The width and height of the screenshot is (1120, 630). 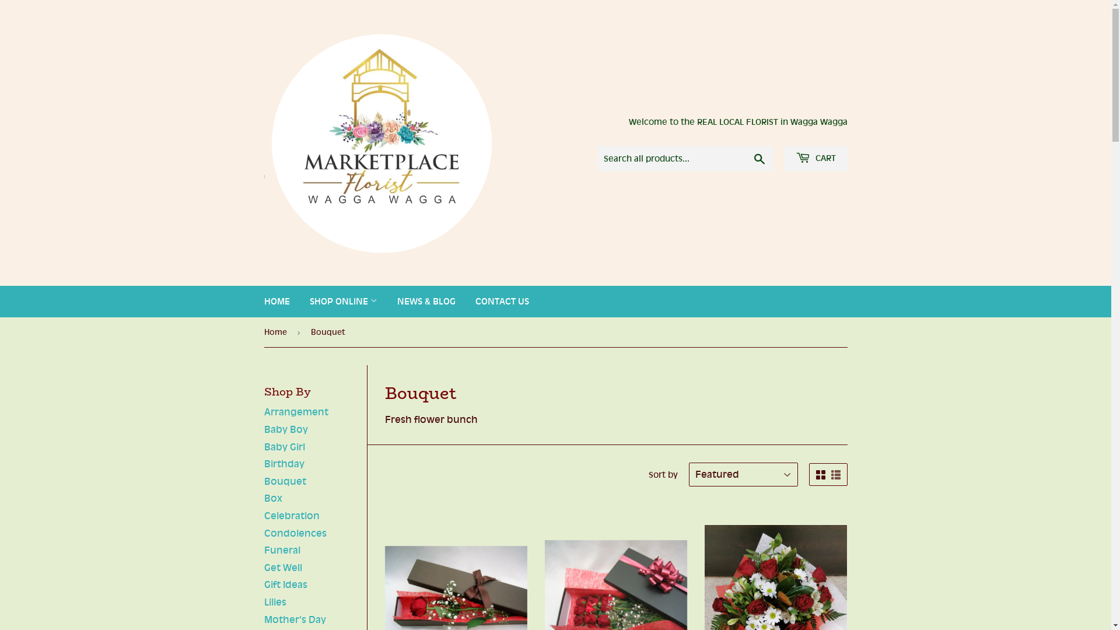 What do you see at coordinates (277, 332) in the screenshot?
I see `Home` at bounding box center [277, 332].